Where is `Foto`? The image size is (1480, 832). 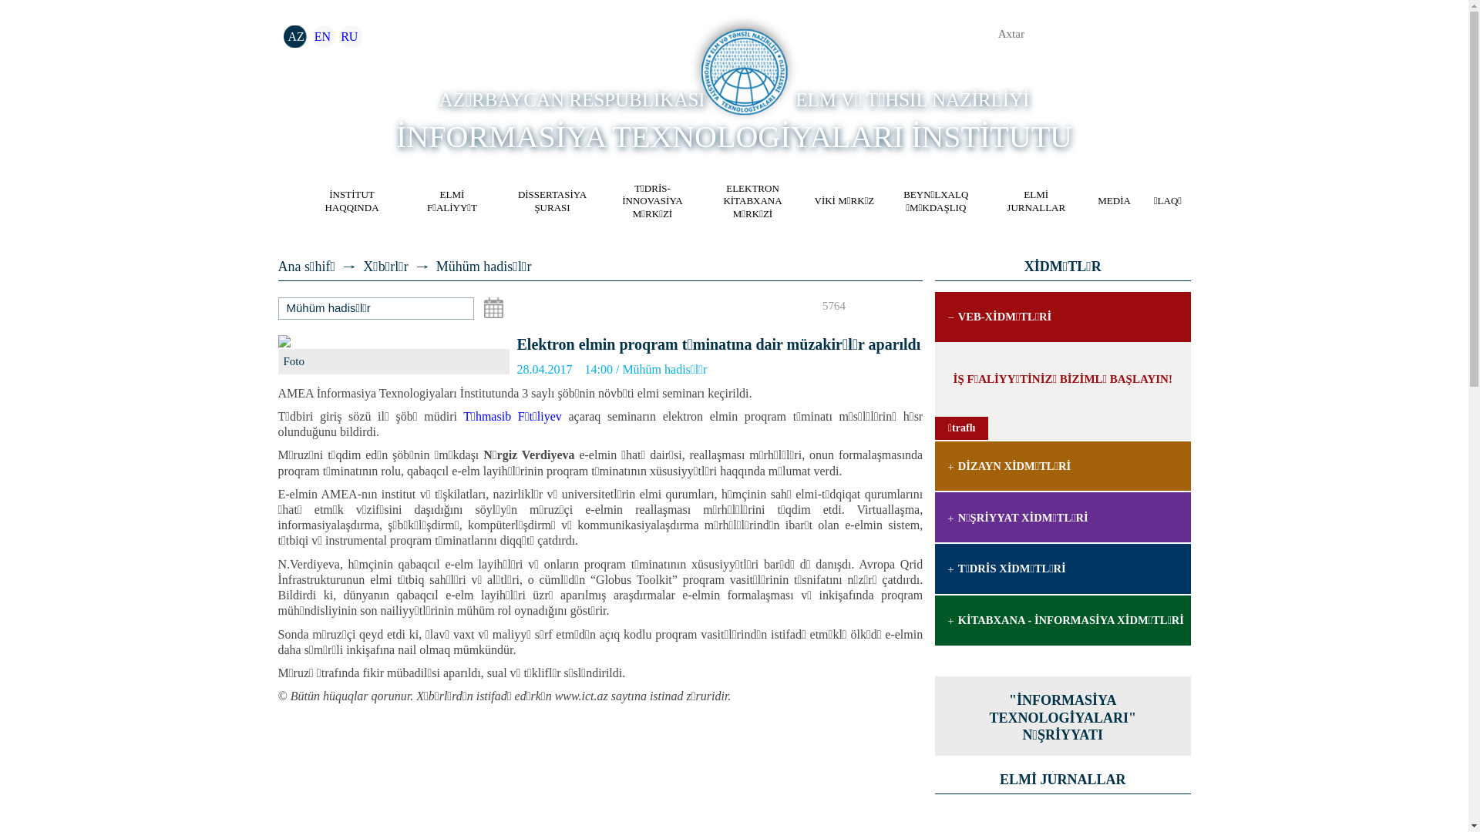
Foto is located at coordinates (304, 361).